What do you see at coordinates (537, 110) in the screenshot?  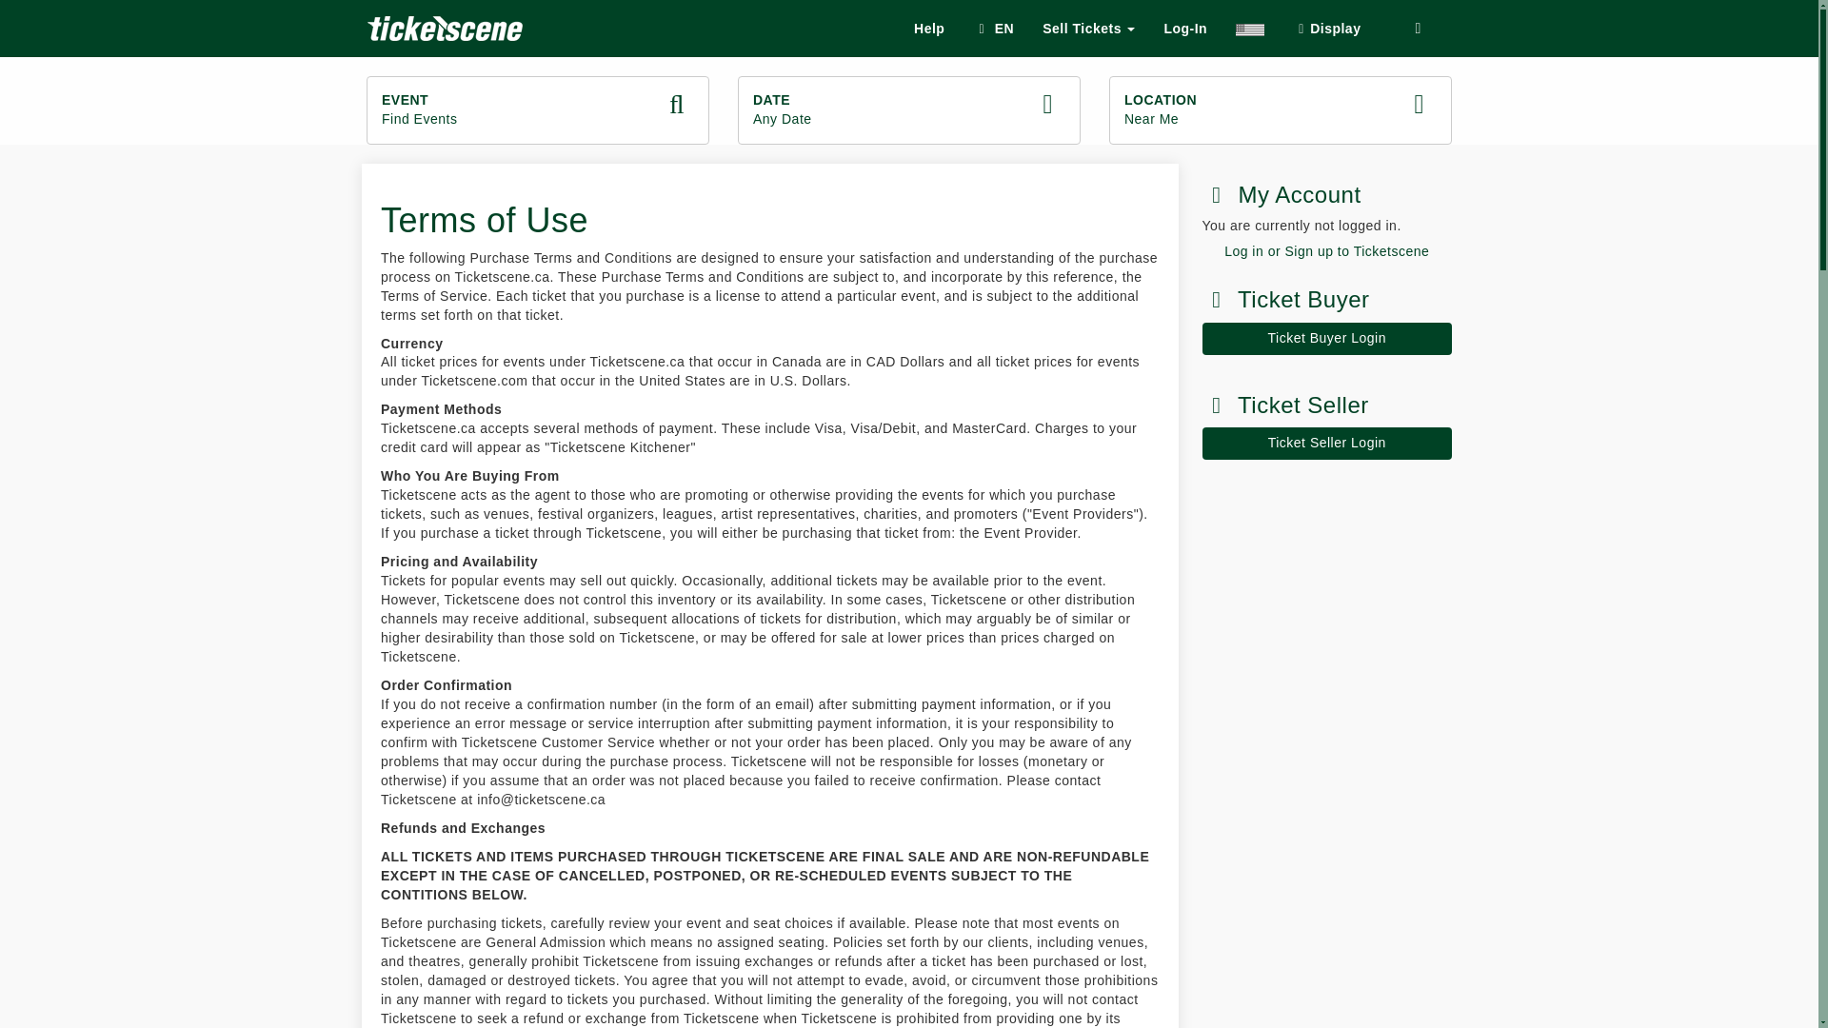 I see `Help` at bounding box center [537, 110].